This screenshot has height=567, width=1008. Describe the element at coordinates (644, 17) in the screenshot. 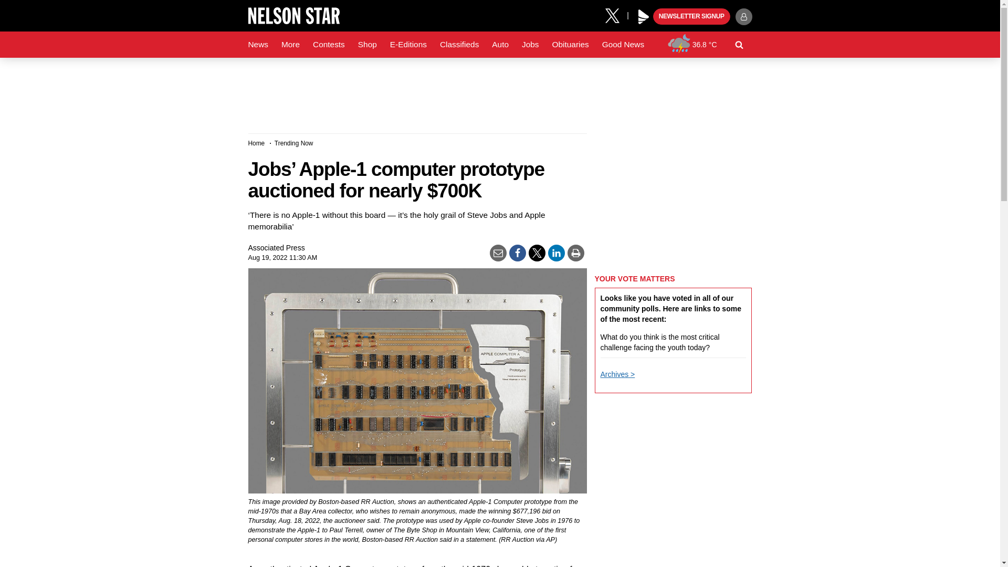

I see `Black Press Media` at that location.